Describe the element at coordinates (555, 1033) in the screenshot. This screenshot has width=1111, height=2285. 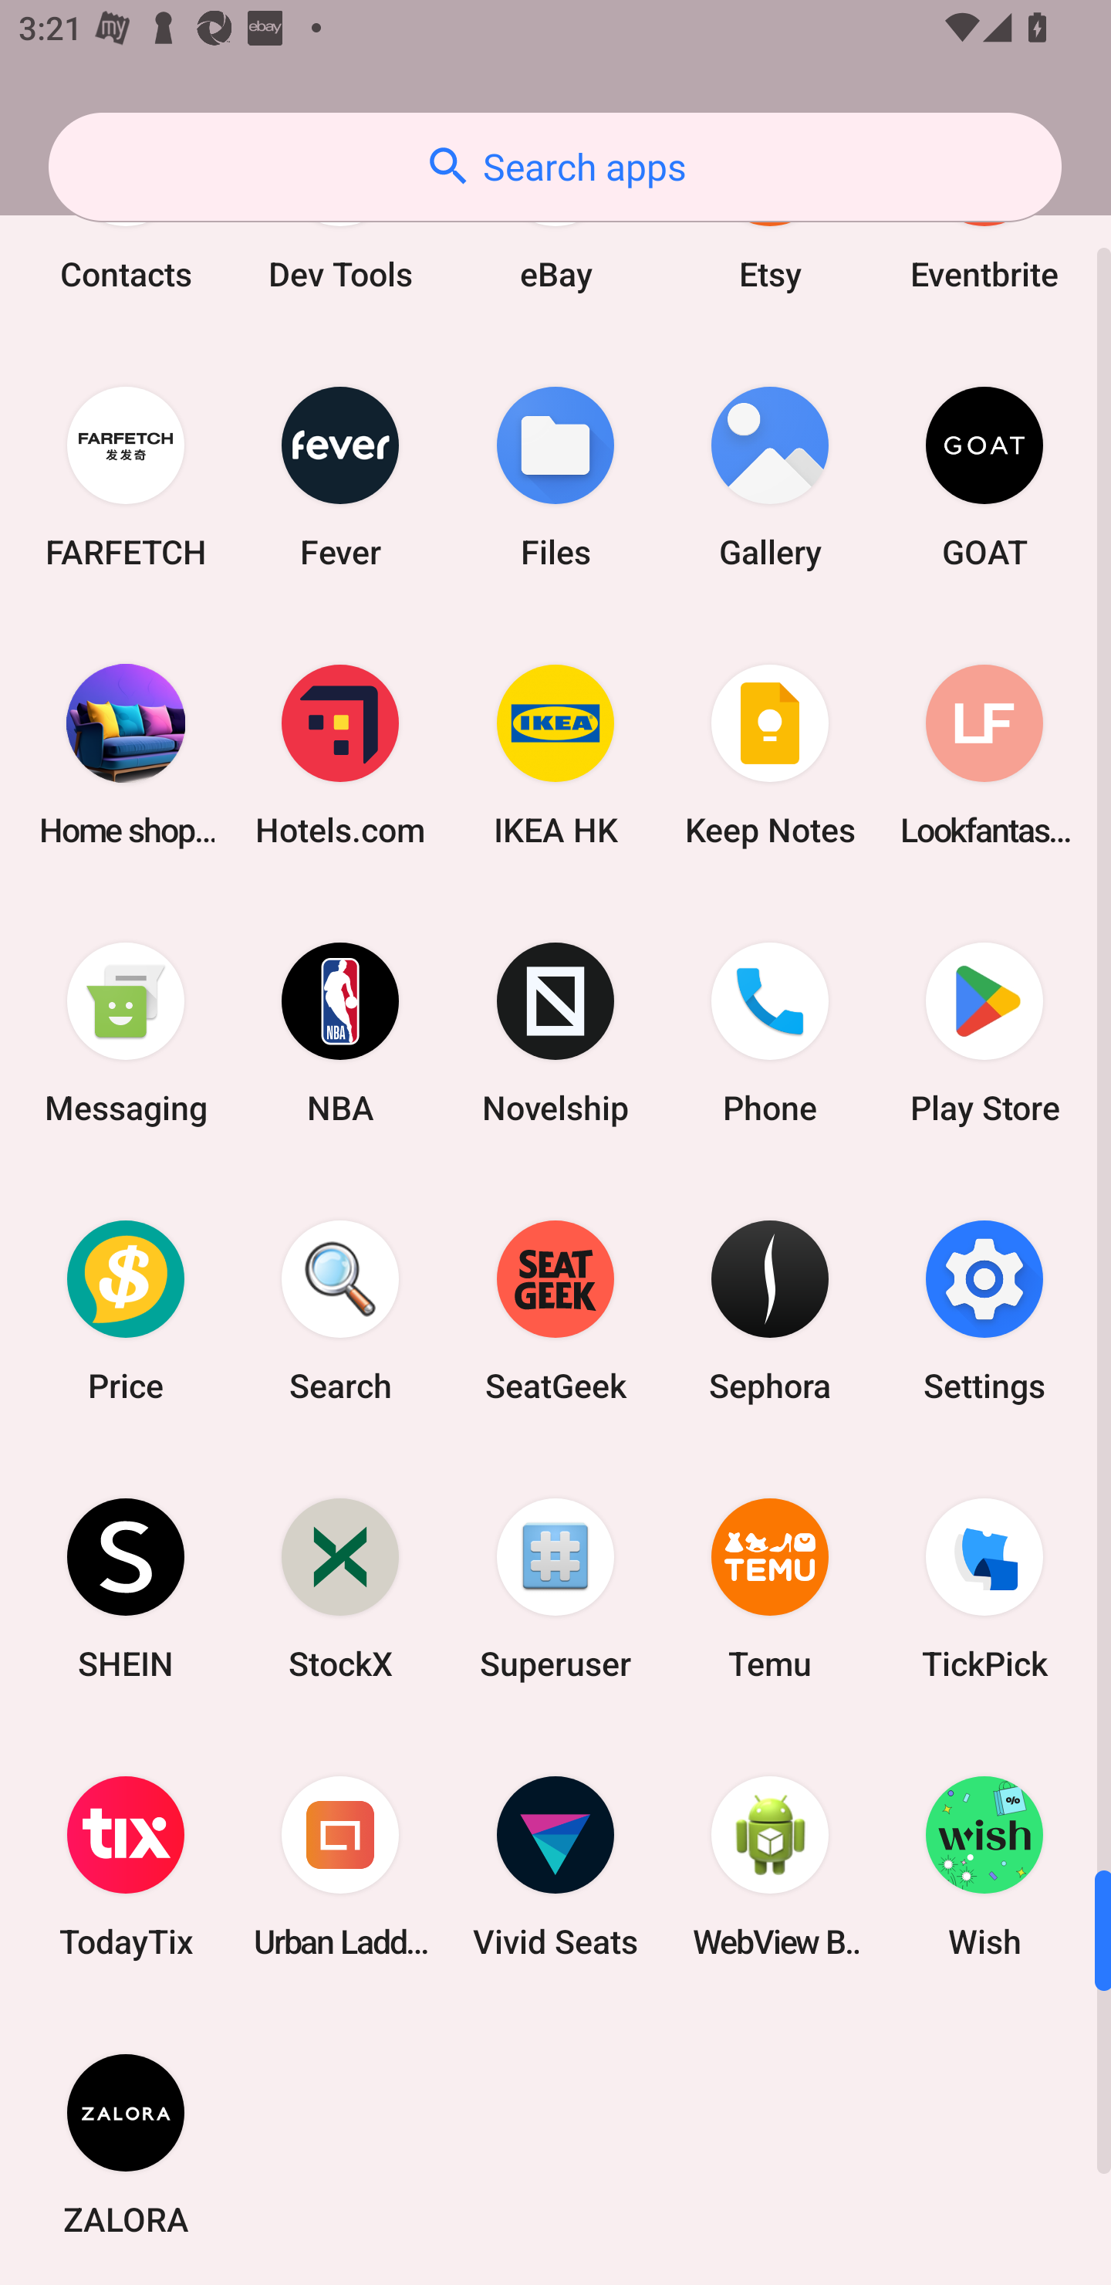
I see `Novelship` at that location.